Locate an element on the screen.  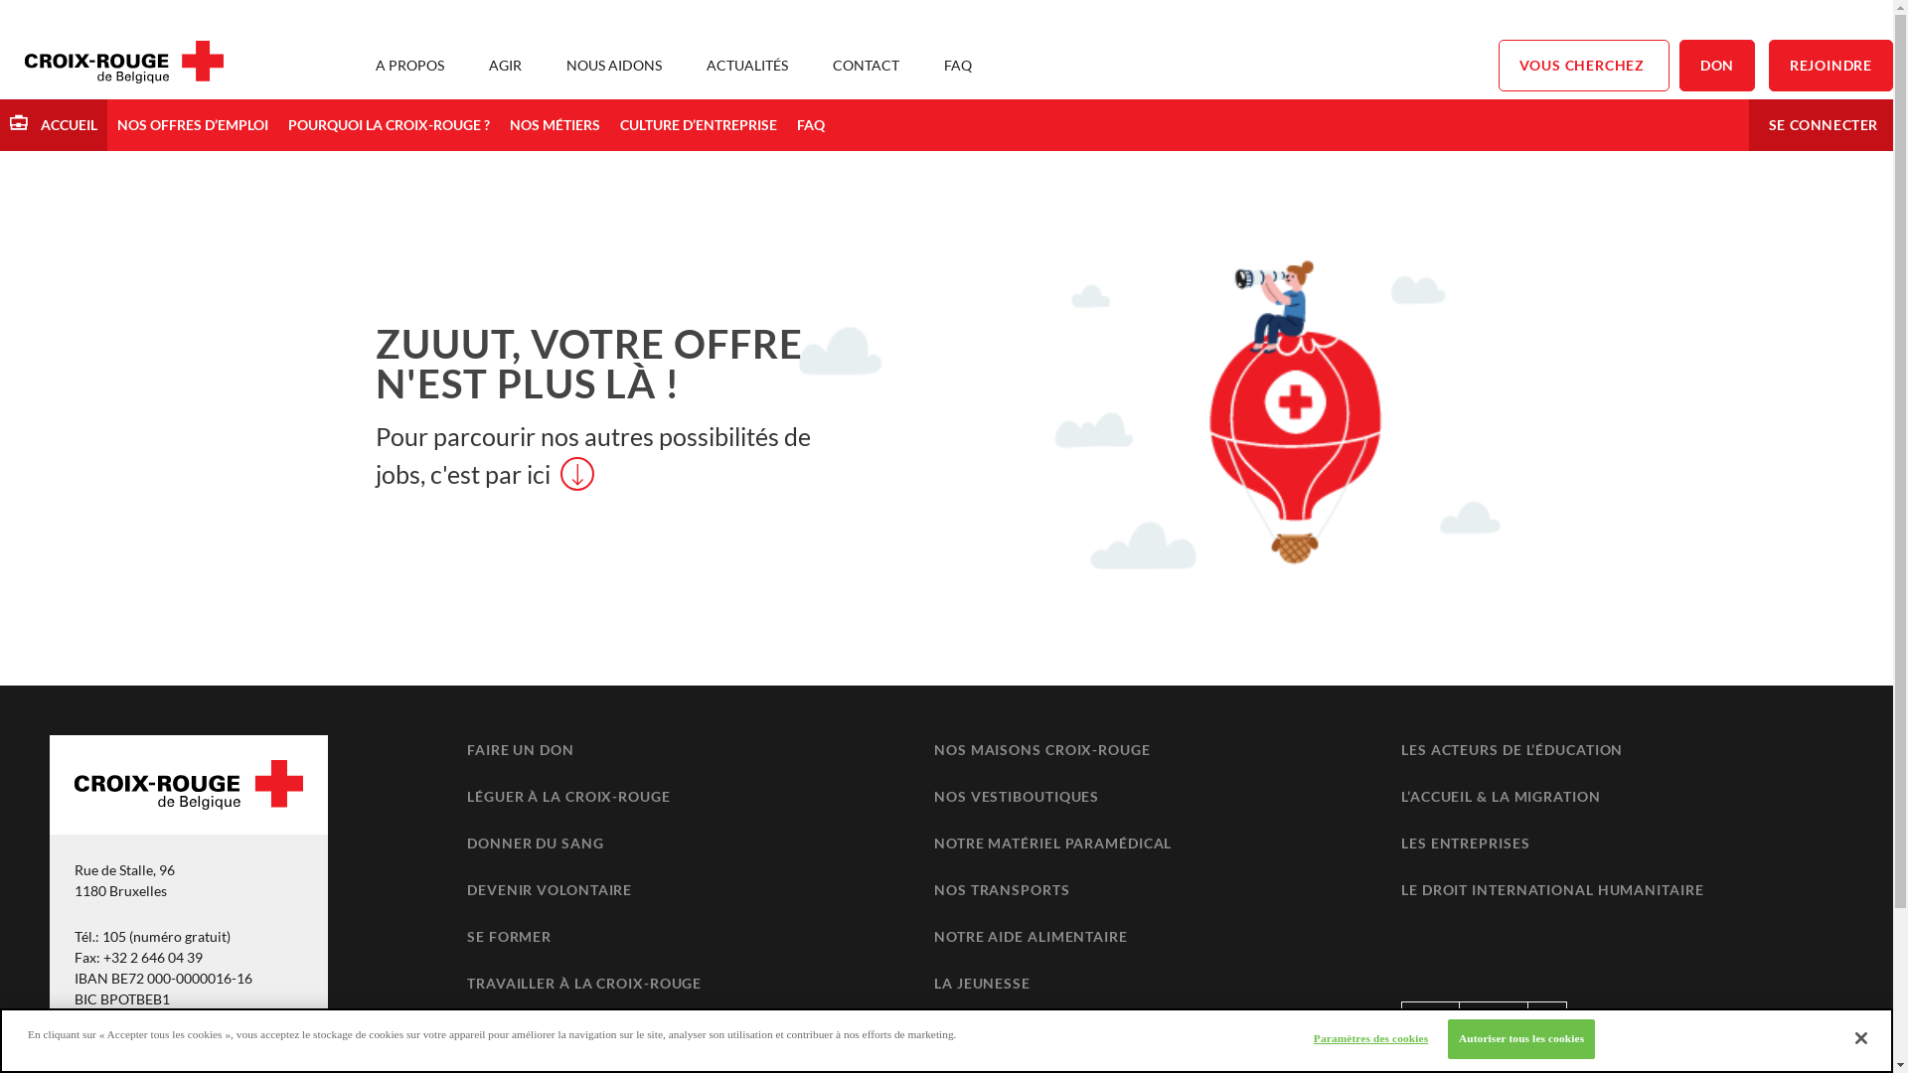
DON is located at coordinates (1717, 66).